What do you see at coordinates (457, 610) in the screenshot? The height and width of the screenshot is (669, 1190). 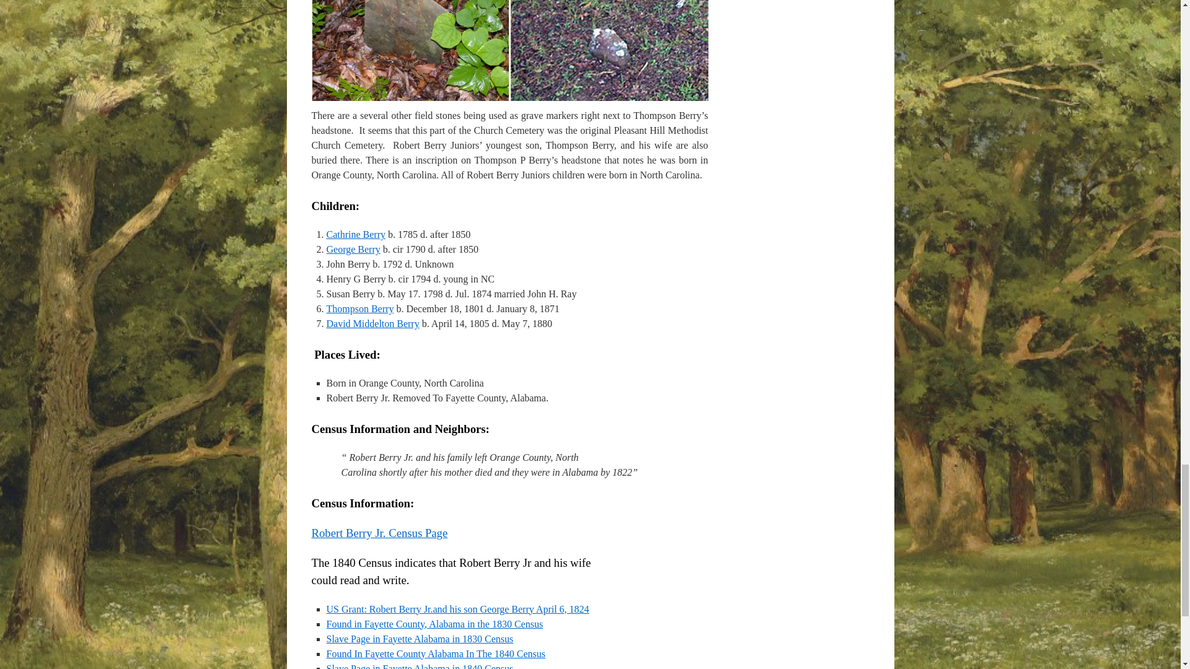 I see `Land Grant to Robert Berry Jr. by President Monroe` at bounding box center [457, 610].